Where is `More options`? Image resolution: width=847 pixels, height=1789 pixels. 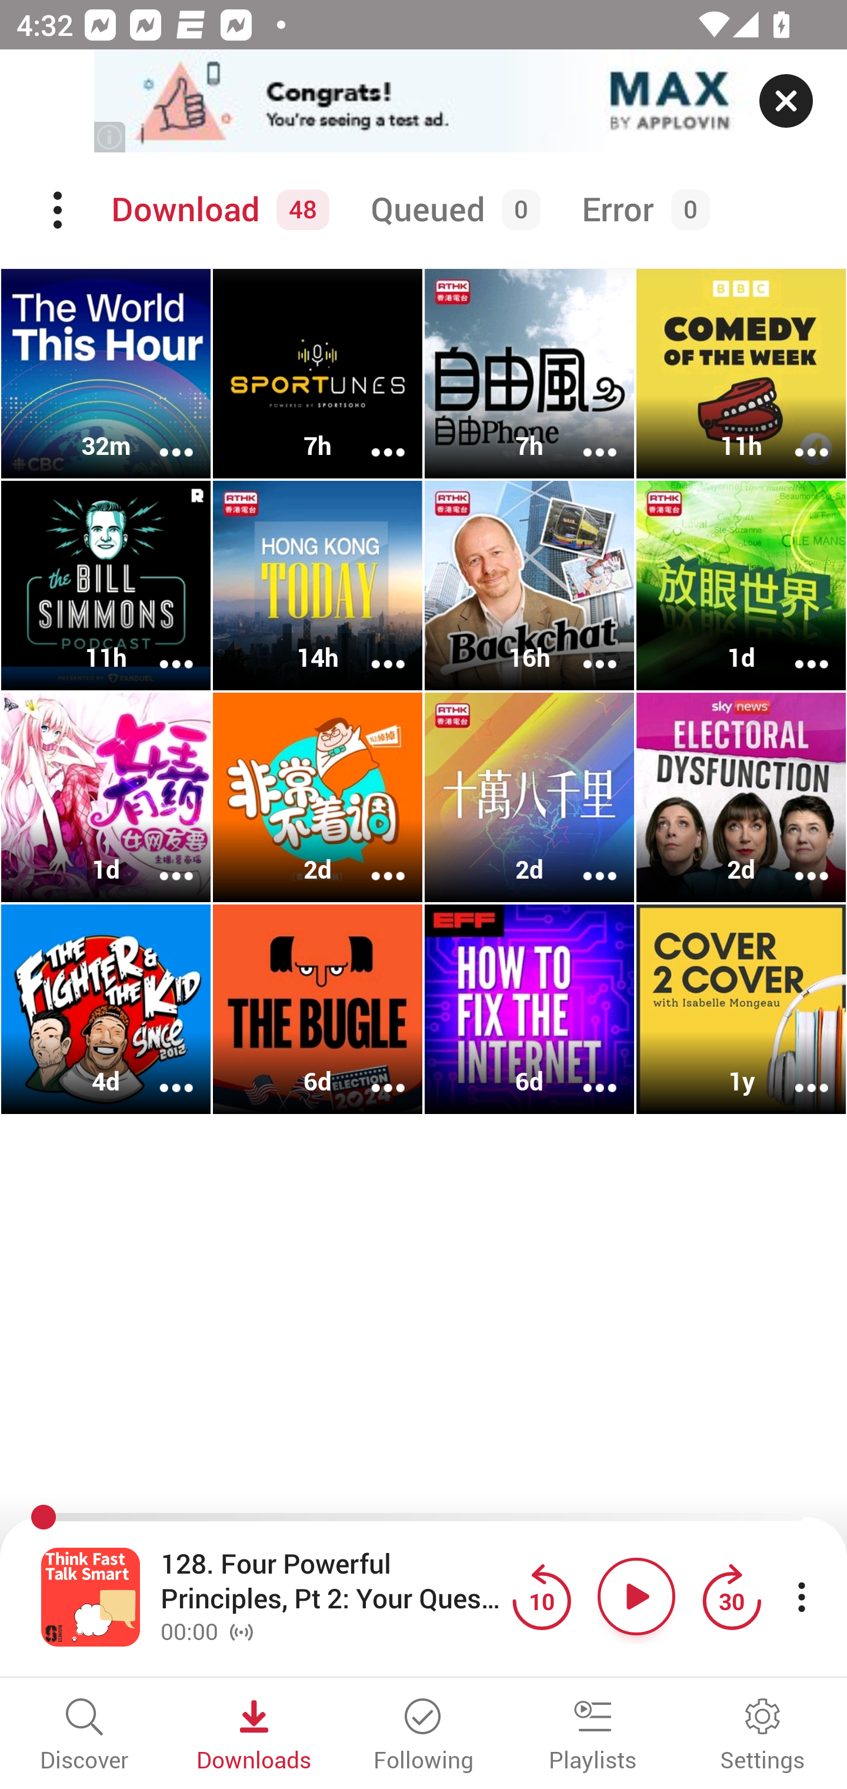
More options is located at coordinates (373, 436).